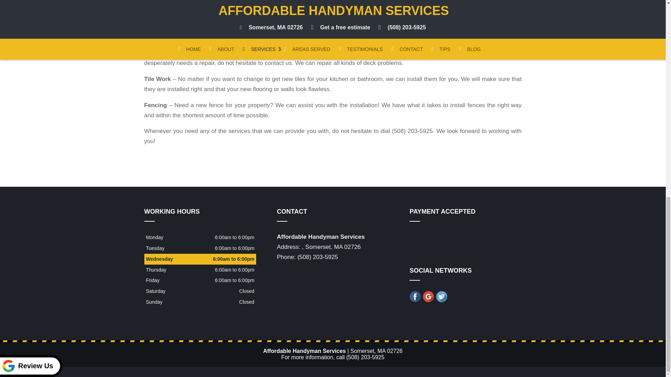 Image resolution: width=671 pixels, height=377 pixels. What do you see at coordinates (428, 297) in the screenshot?
I see `google` at bounding box center [428, 297].